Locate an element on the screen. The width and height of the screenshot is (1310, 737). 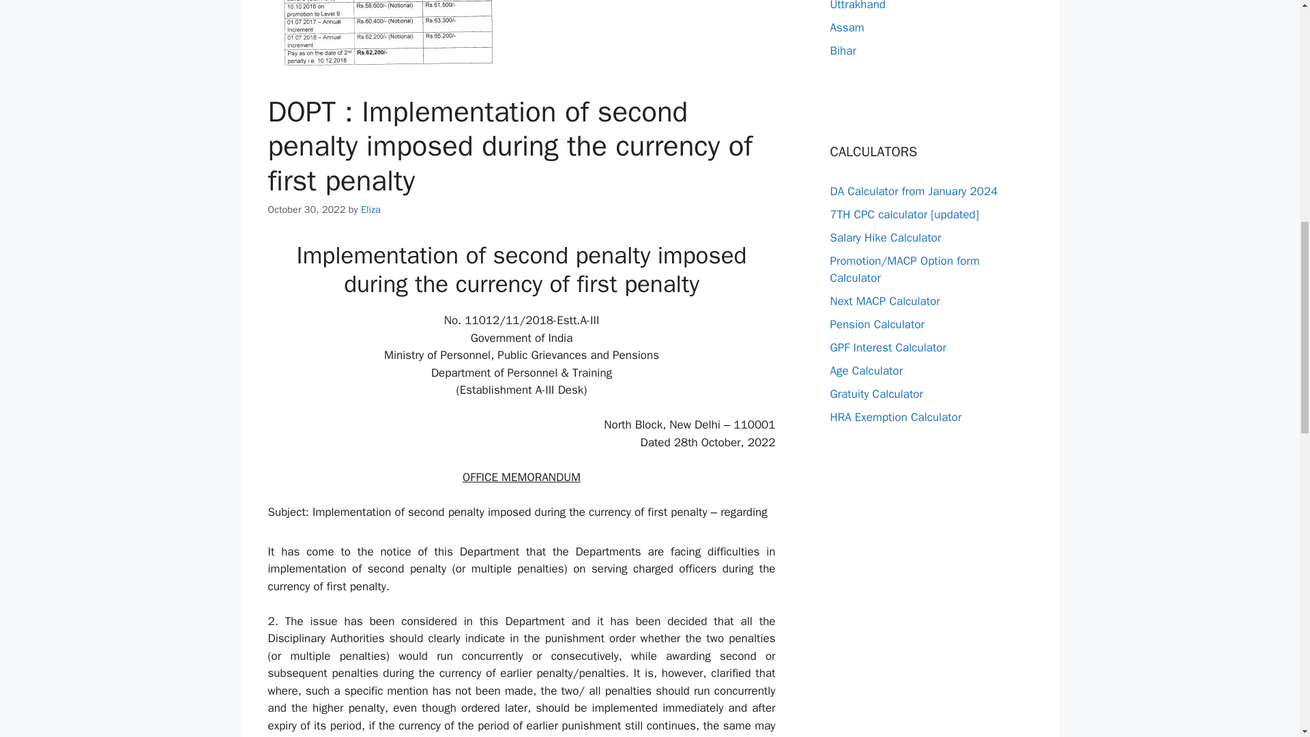
Assam is located at coordinates (846, 27).